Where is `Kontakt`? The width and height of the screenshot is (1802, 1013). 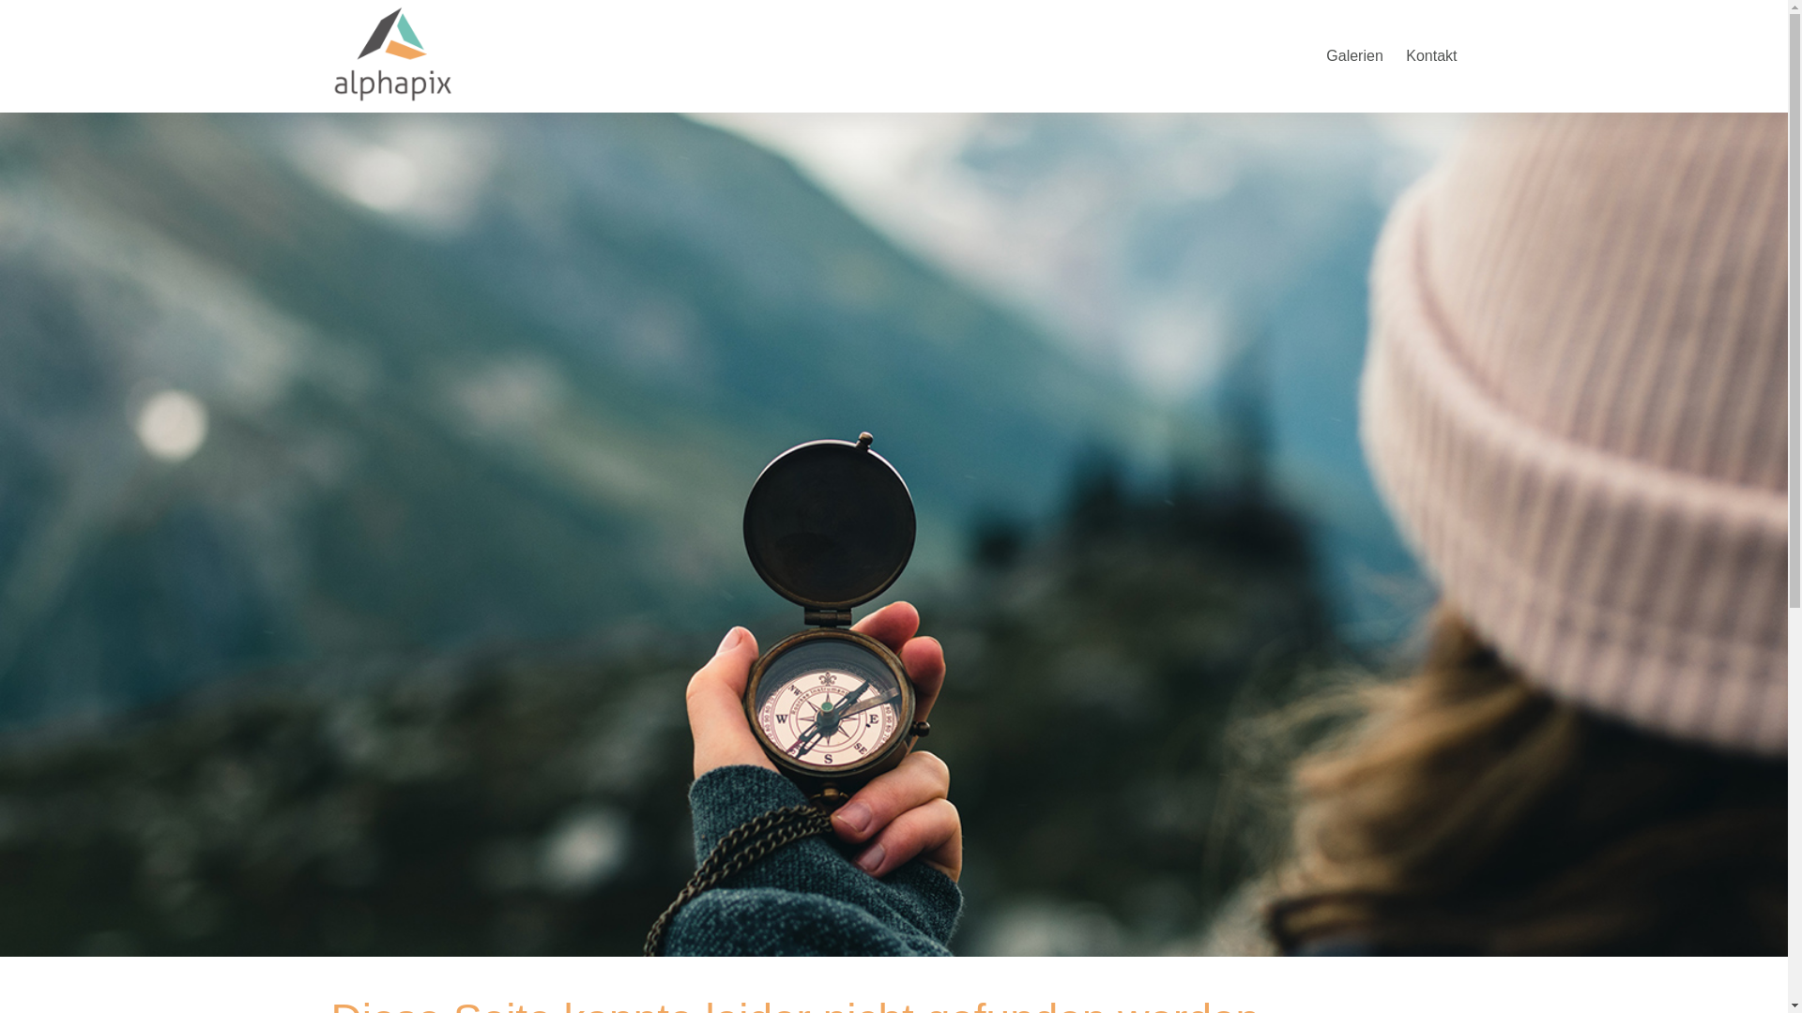 Kontakt is located at coordinates (1431, 56).